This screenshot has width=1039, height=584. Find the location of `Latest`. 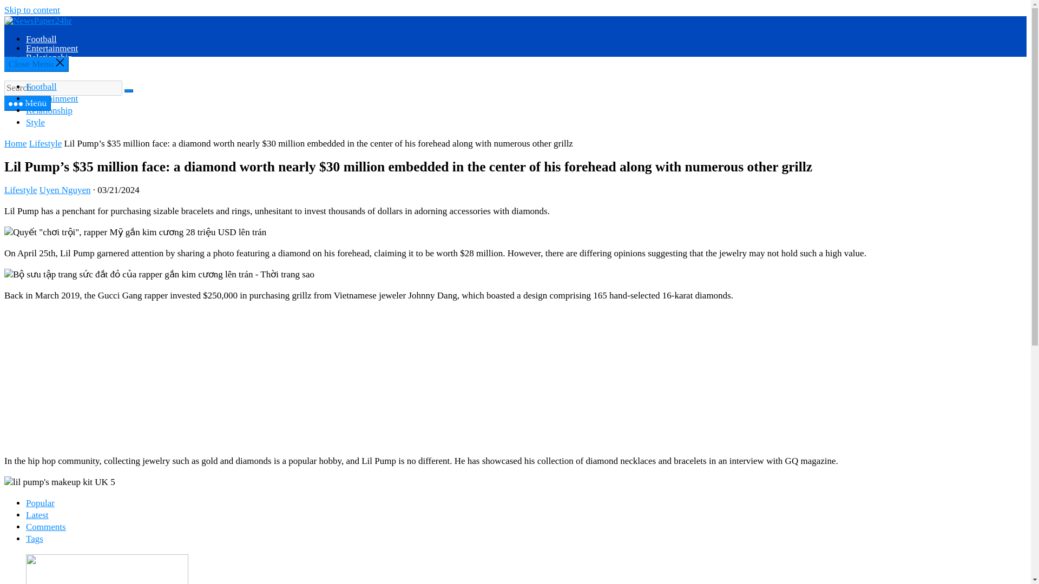

Latest is located at coordinates (37, 515).